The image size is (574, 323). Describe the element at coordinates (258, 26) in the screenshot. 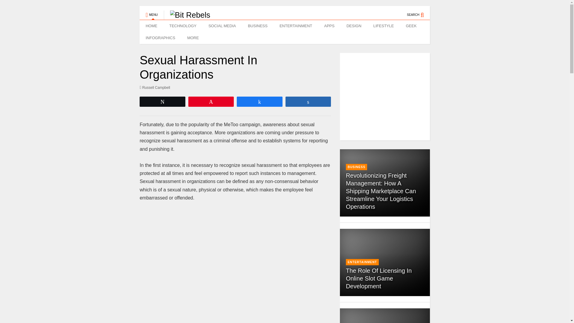

I see `BUSINESS` at that location.